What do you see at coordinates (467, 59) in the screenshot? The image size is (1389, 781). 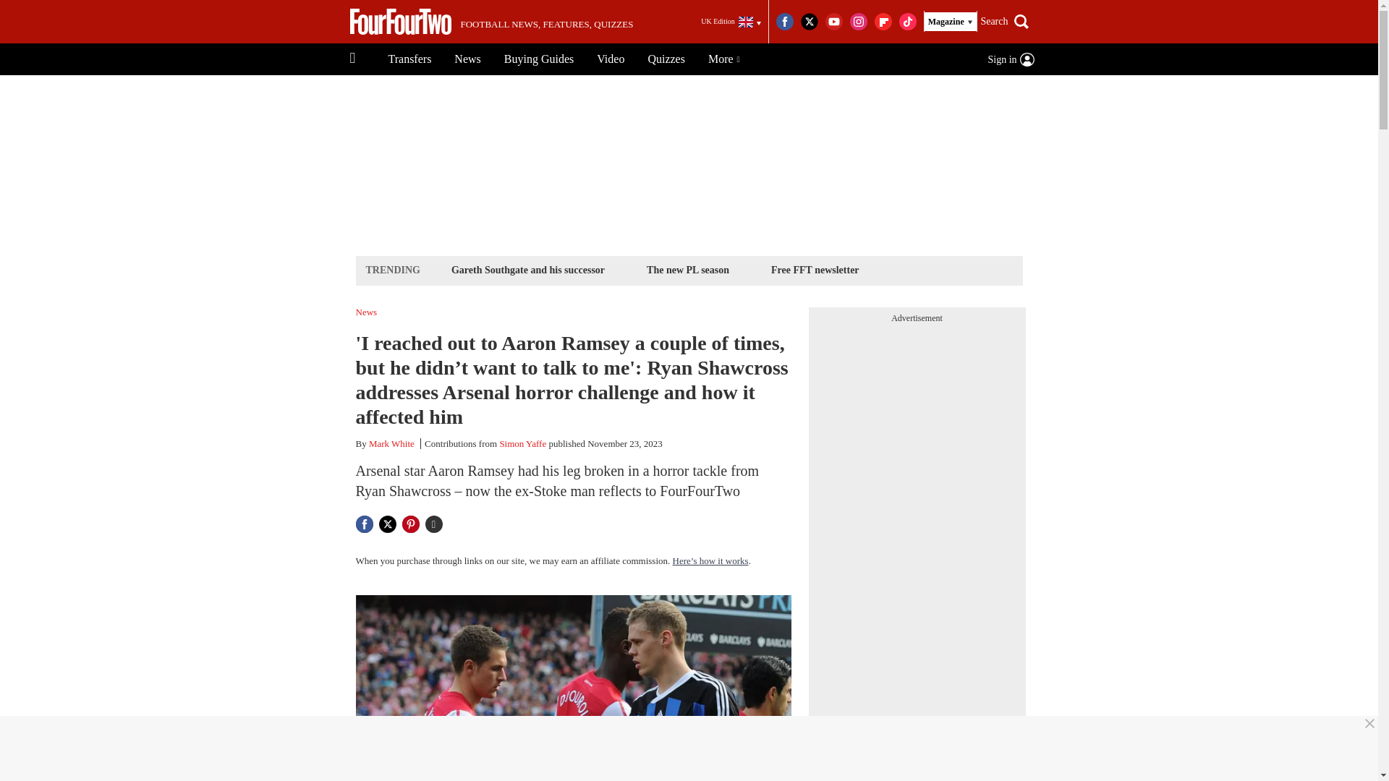 I see `News` at bounding box center [467, 59].